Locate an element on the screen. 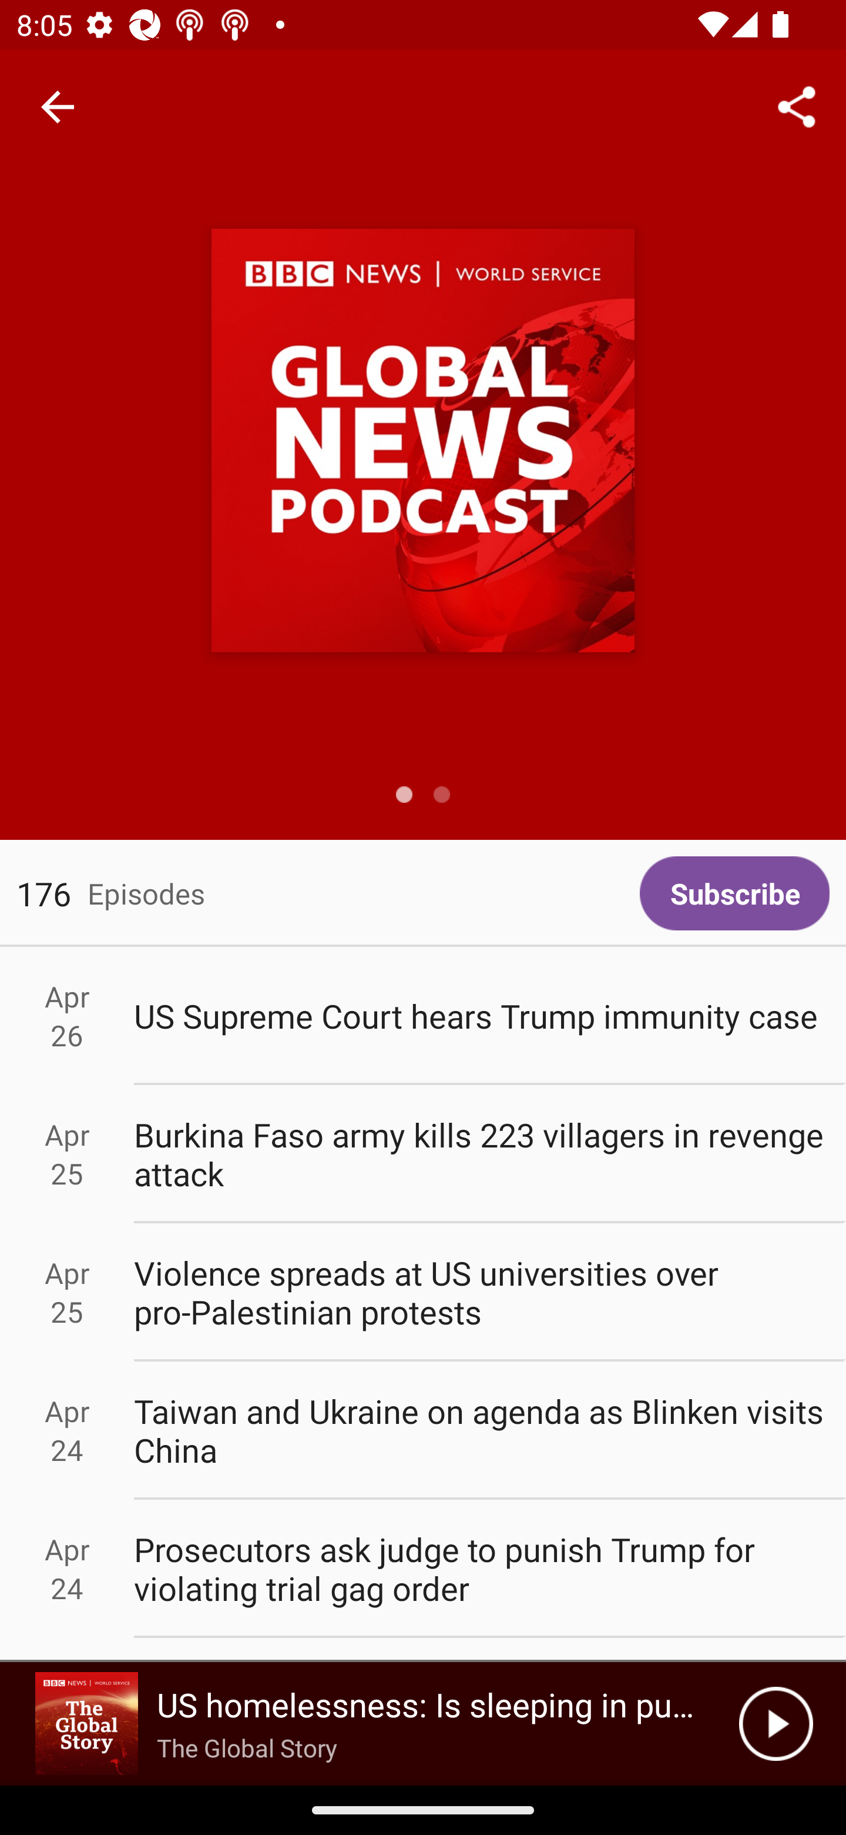 This screenshot has height=1835, width=846. Apr 26 US Supreme Court hears Trump immunity case is located at coordinates (423, 1015).